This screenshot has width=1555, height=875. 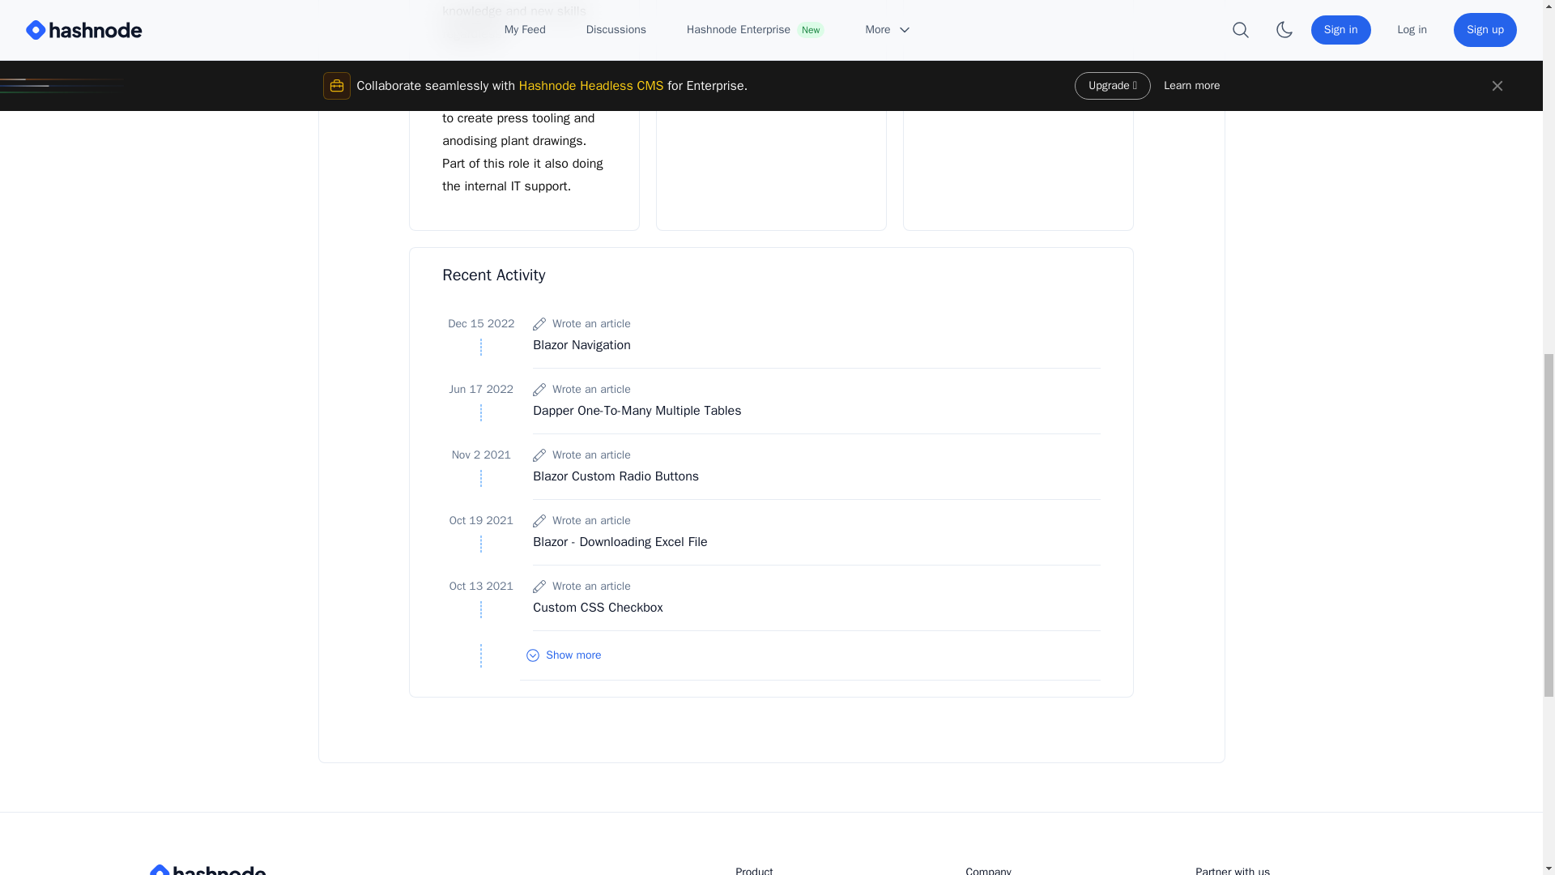 What do you see at coordinates (582, 345) in the screenshot?
I see `Blazor Navigation` at bounding box center [582, 345].